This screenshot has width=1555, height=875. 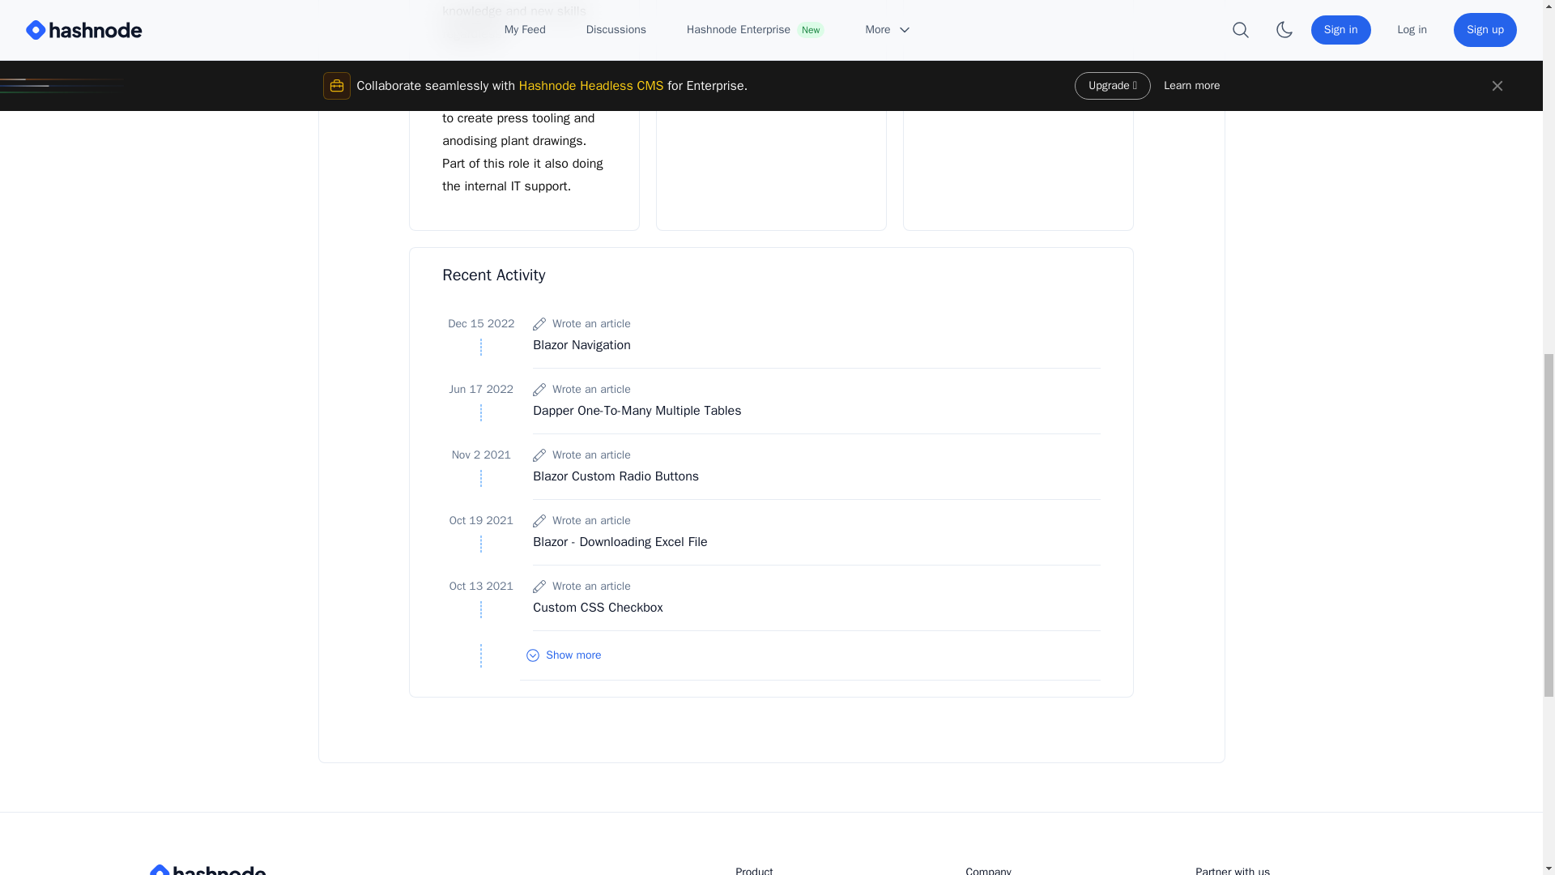 What do you see at coordinates (582, 345) in the screenshot?
I see `Blazor Navigation` at bounding box center [582, 345].